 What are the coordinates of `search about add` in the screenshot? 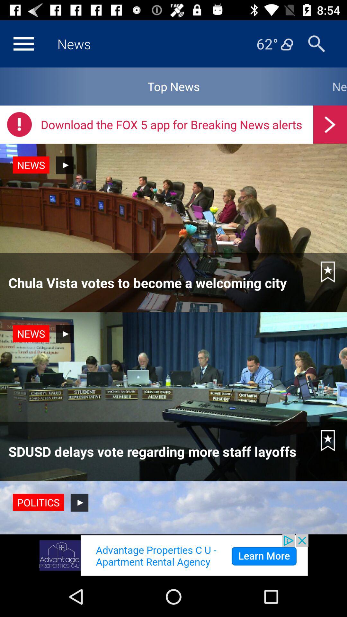 It's located at (173, 555).